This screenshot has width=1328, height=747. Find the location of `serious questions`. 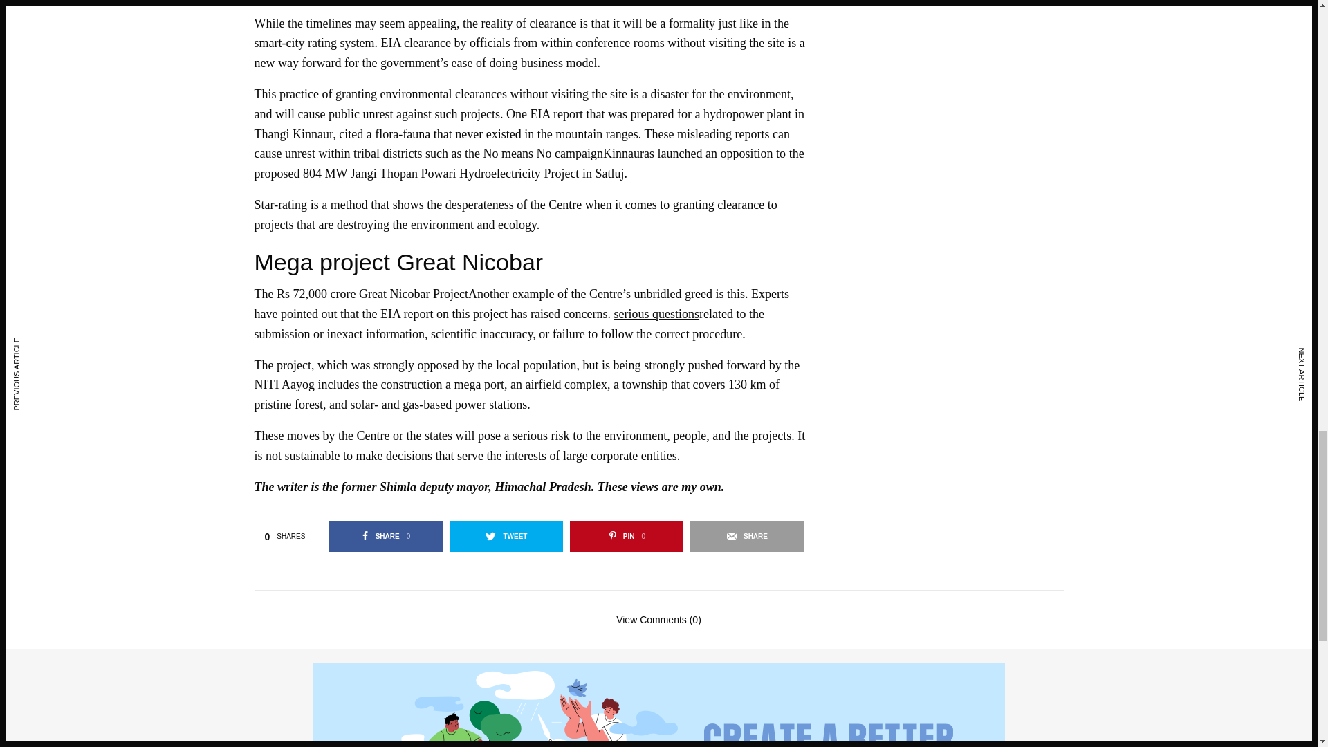

serious questions is located at coordinates (414, 293).